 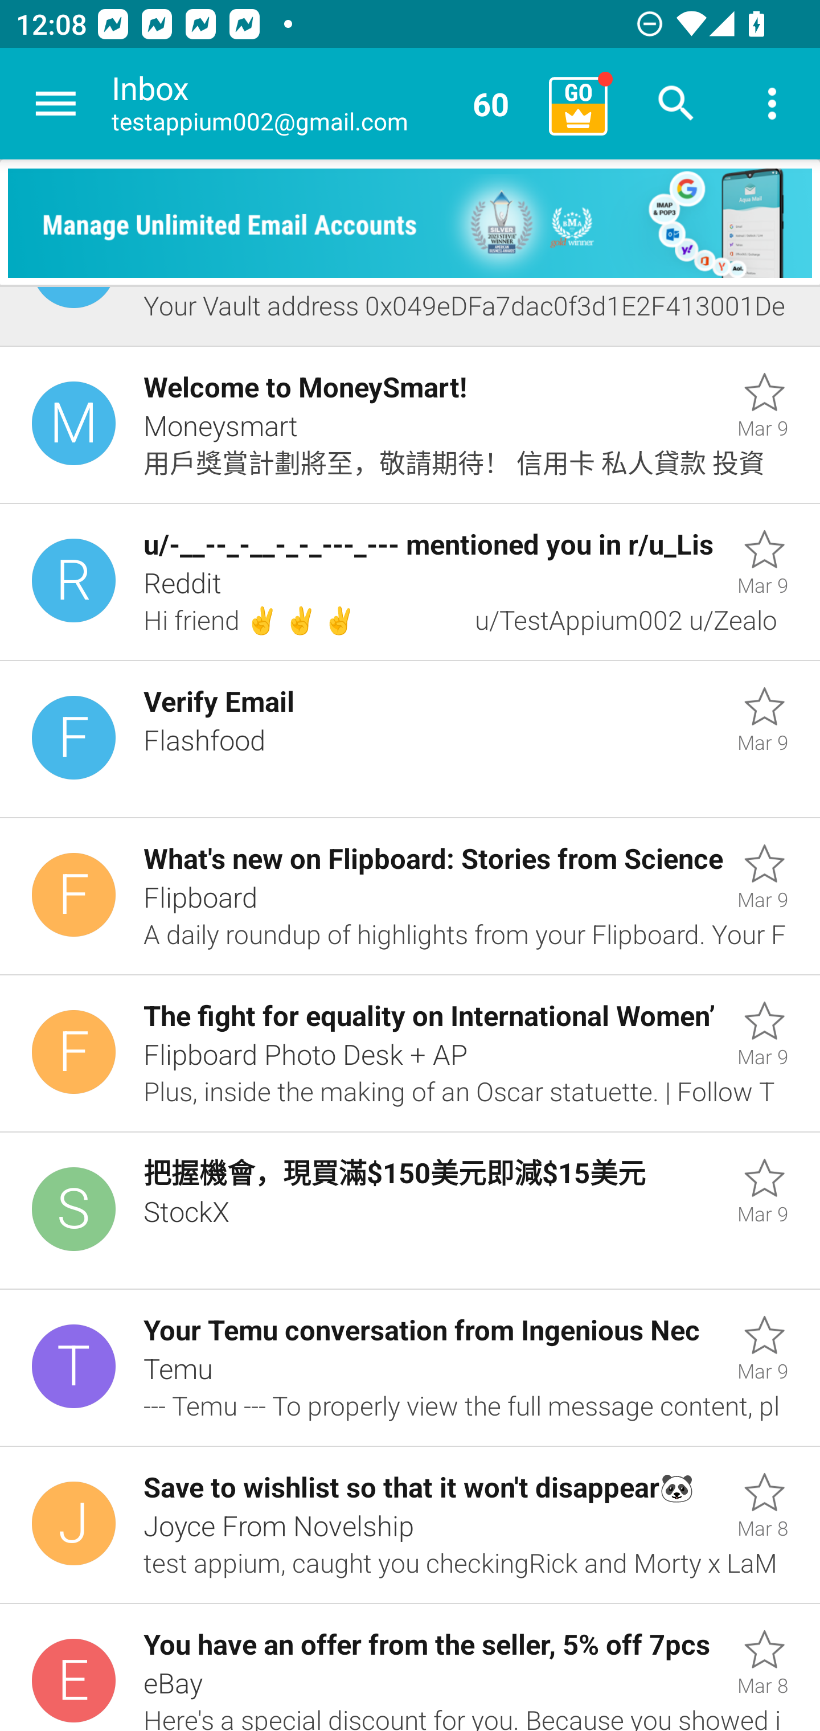 What do you see at coordinates (772, 104) in the screenshot?
I see `More options` at bounding box center [772, 104].